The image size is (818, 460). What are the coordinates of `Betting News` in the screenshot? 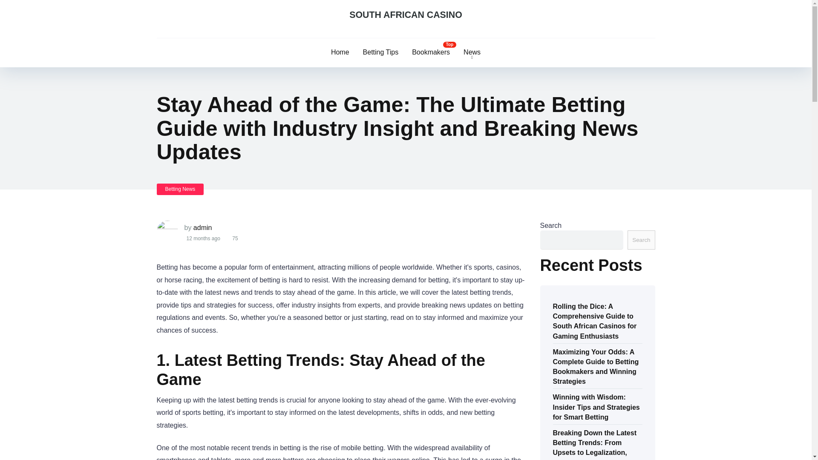 It's located at (180, 189).